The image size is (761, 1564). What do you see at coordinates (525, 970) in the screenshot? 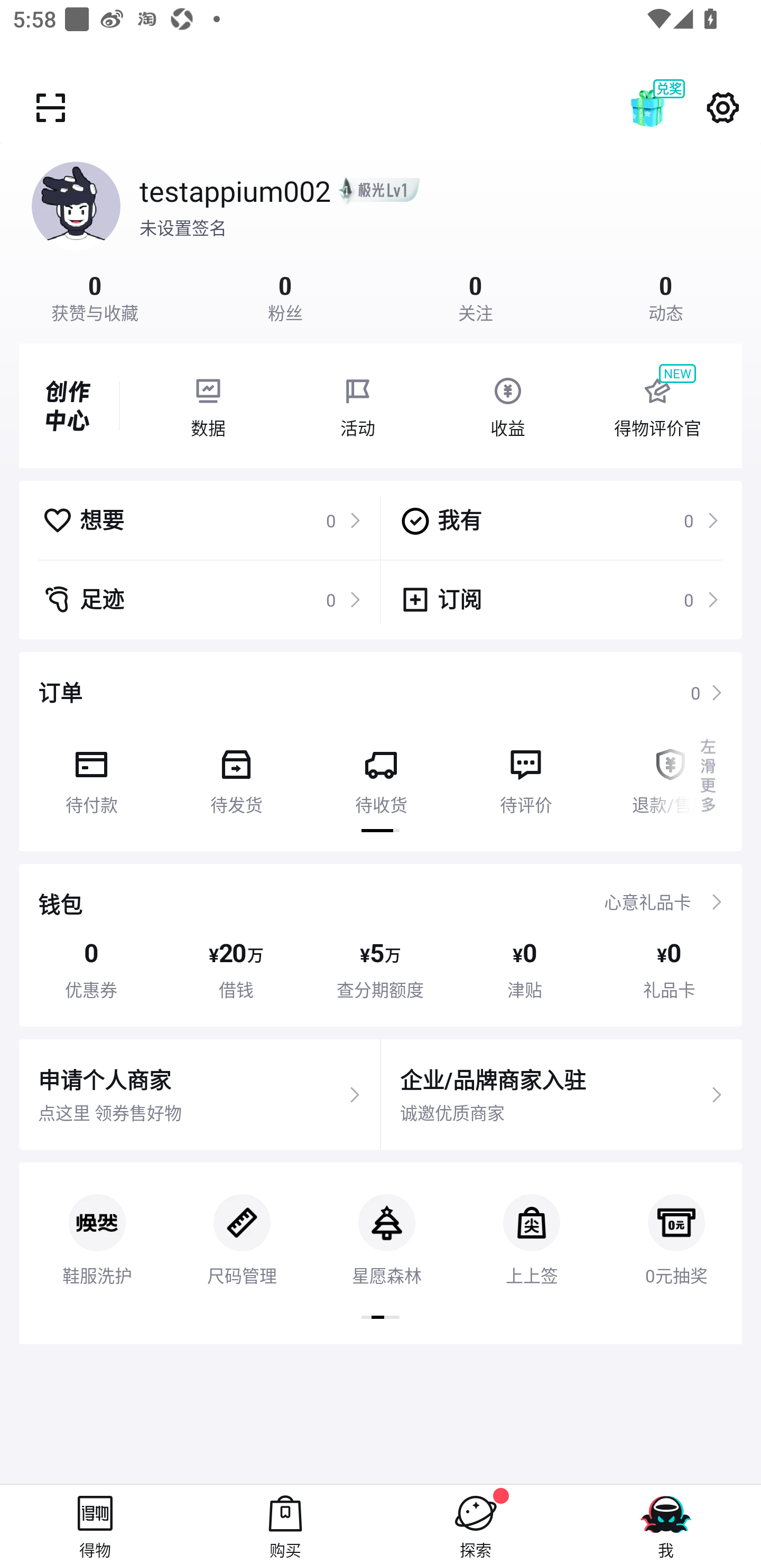
I see `¥ 0 津贴` at bounding box center [525, 970].